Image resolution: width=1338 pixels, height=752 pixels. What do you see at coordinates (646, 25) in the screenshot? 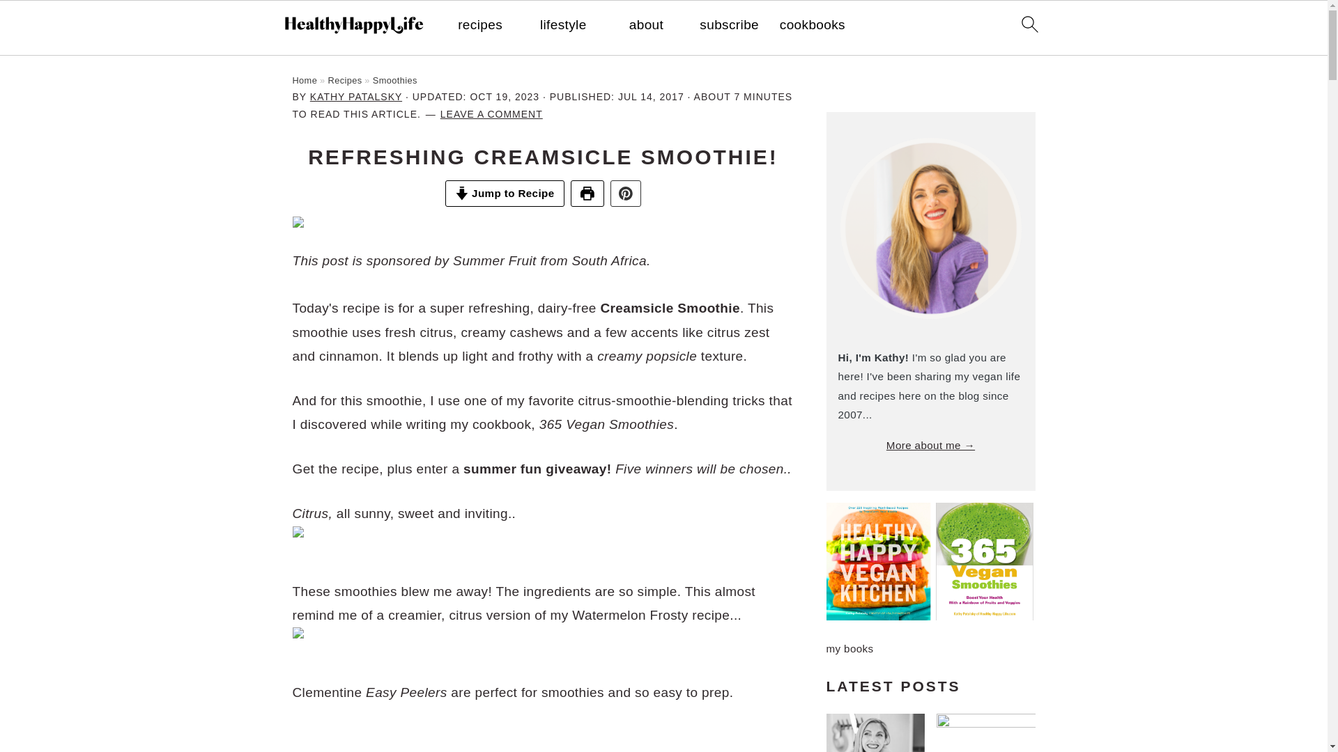
I see `about` at bounding box center [646, 25].